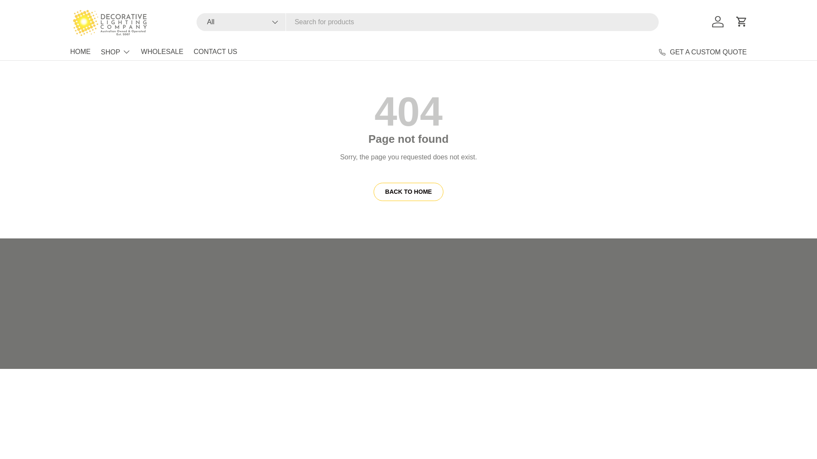  Describe the element at coordinates (241, 22) in the screenshot. I see `All` at that location.